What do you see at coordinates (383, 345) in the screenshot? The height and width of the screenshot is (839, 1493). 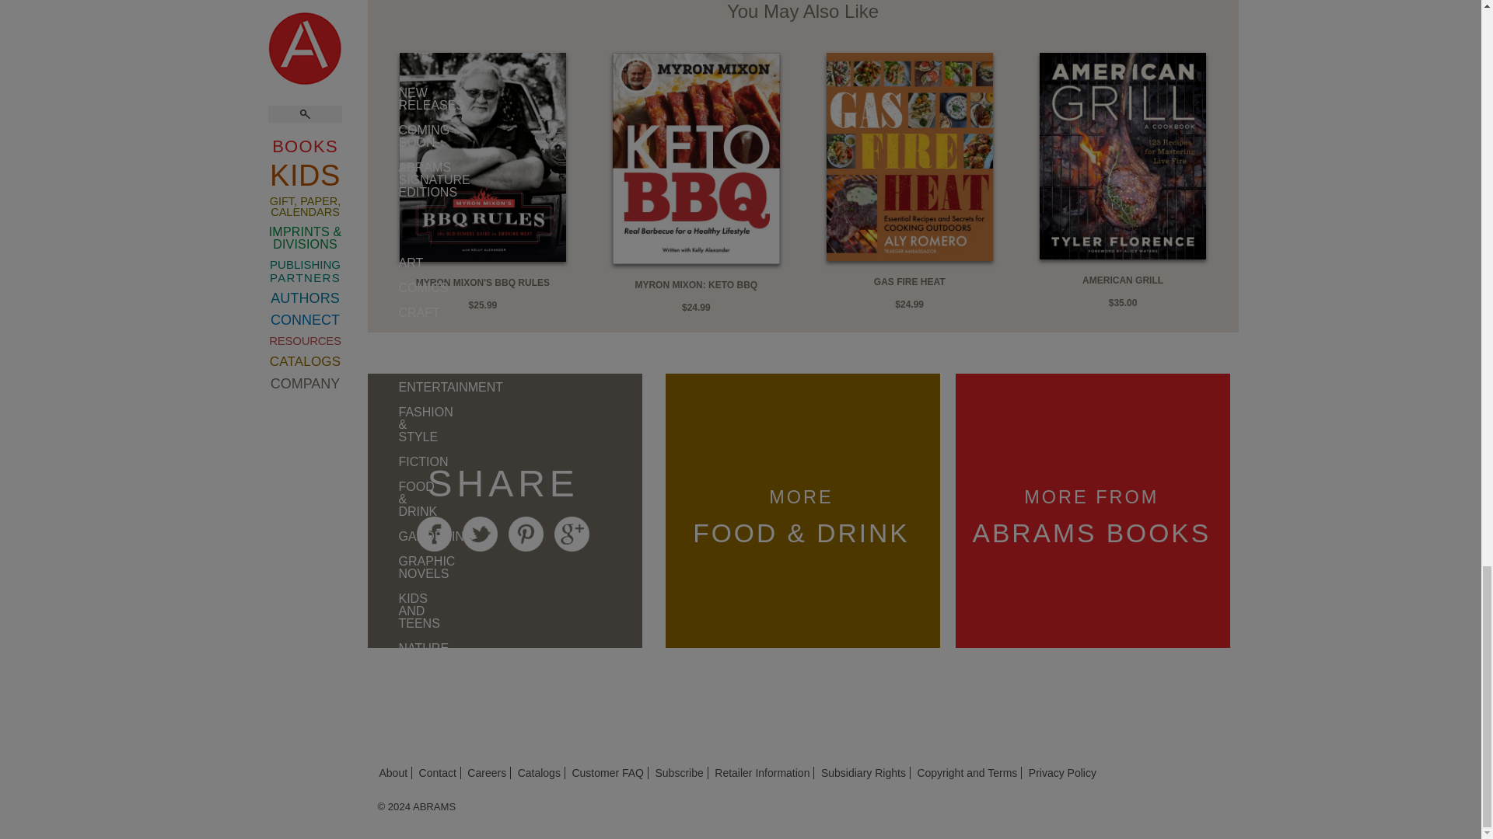 I see `Journals` at bounding box center [383, 345].